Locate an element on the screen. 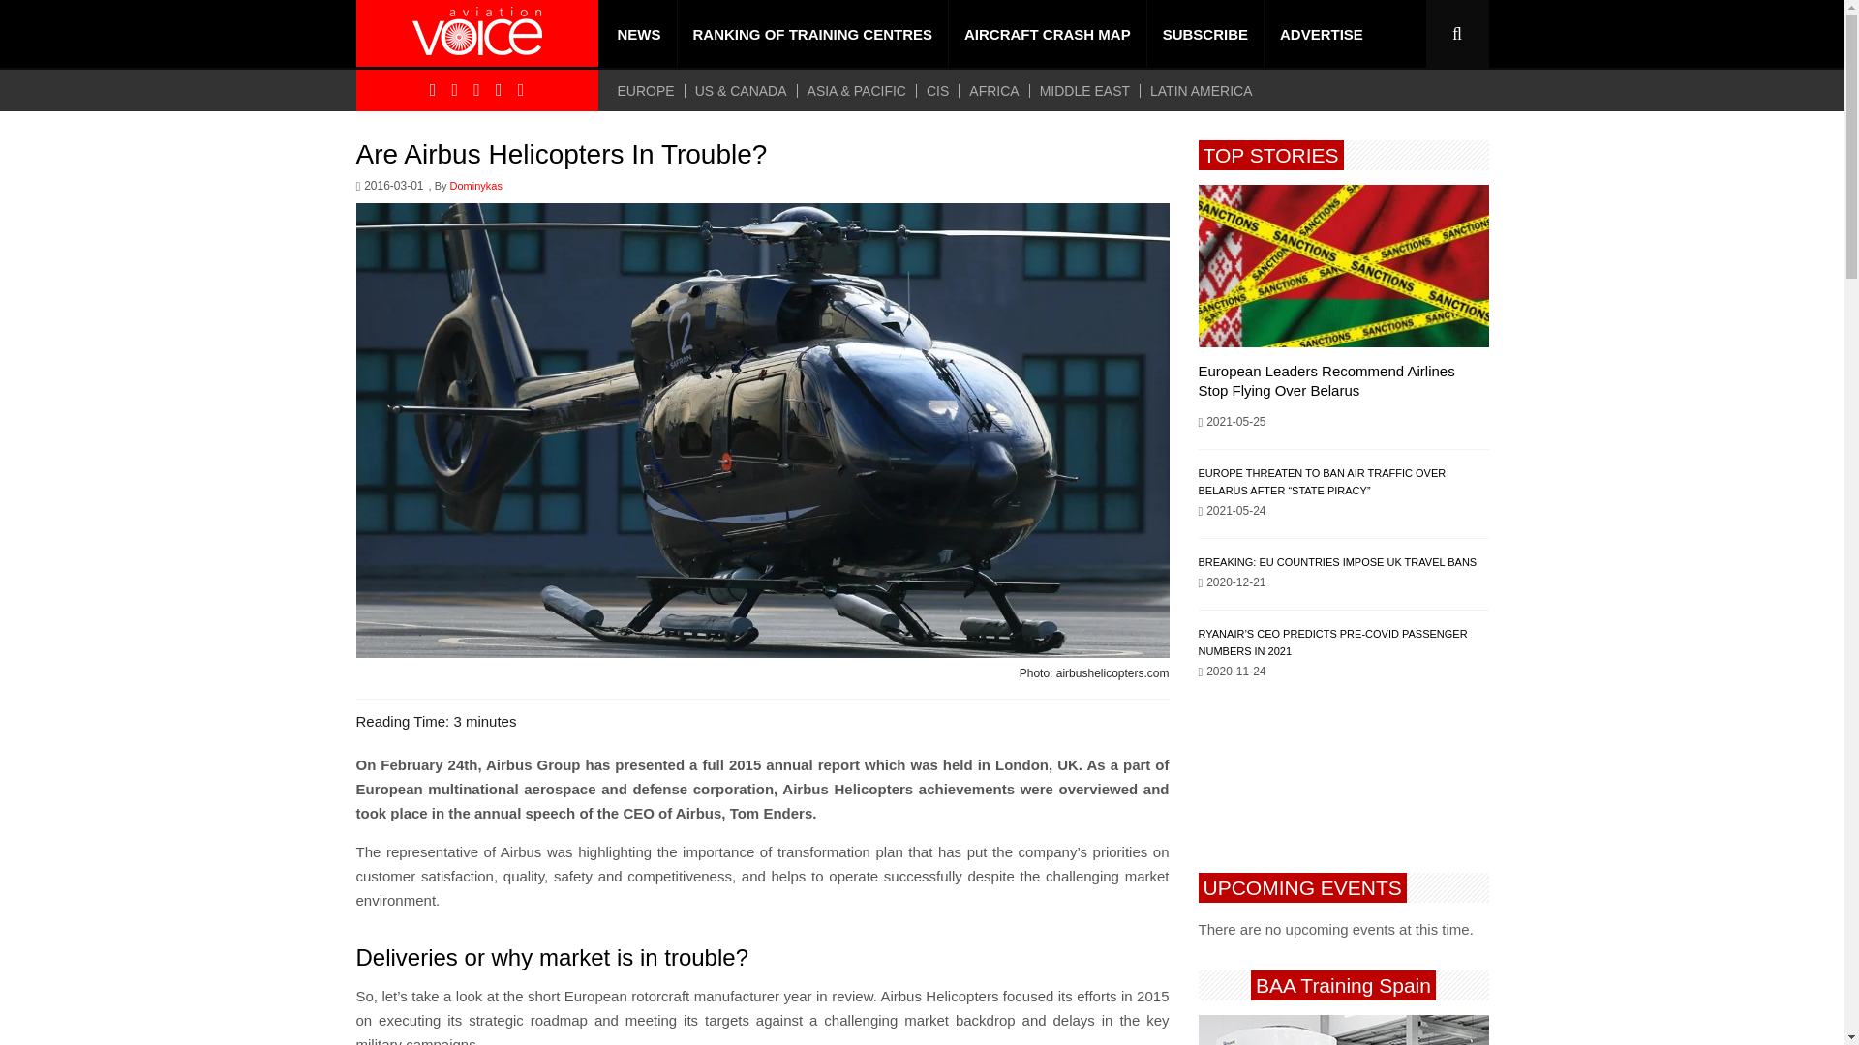  AIRCRAFT CRASH MAP is located at coordinates (1048, 34).